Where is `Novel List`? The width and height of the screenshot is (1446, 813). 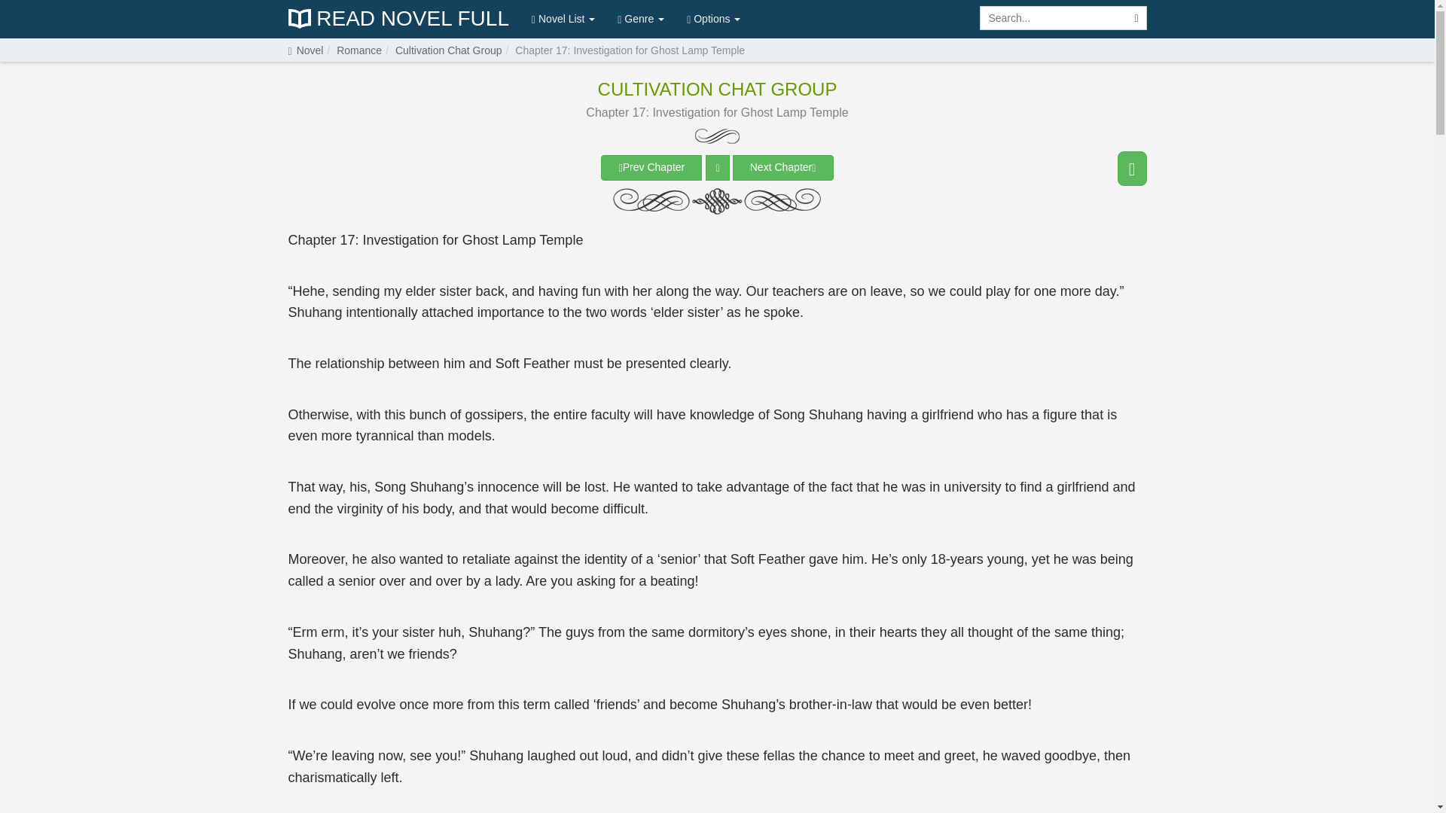
Novel List is located at coordinates (563, 18).